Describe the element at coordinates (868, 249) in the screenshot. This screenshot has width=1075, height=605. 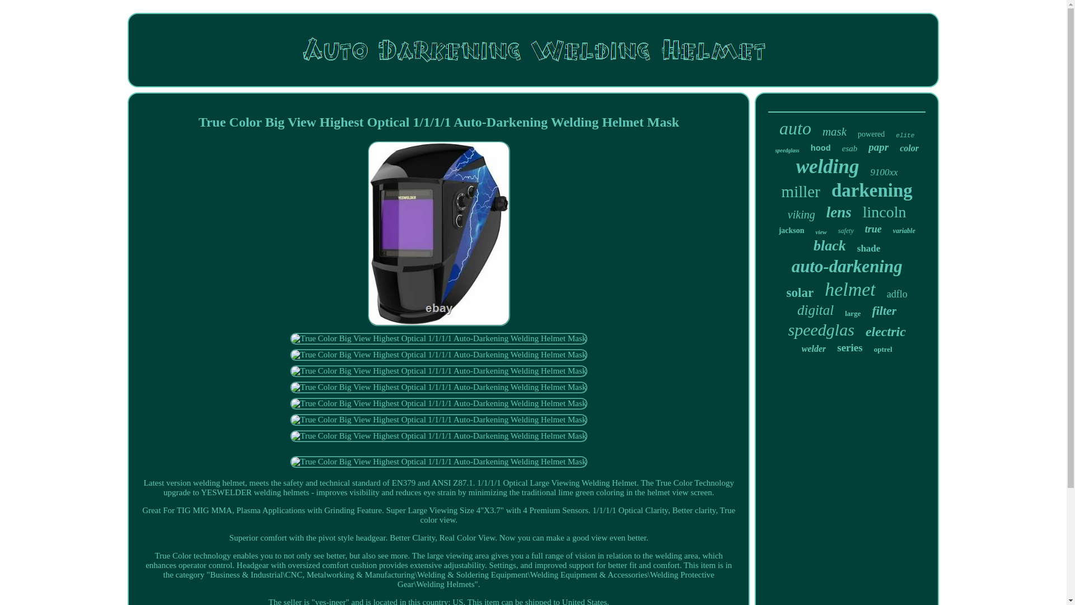
I see `shade` at that location.